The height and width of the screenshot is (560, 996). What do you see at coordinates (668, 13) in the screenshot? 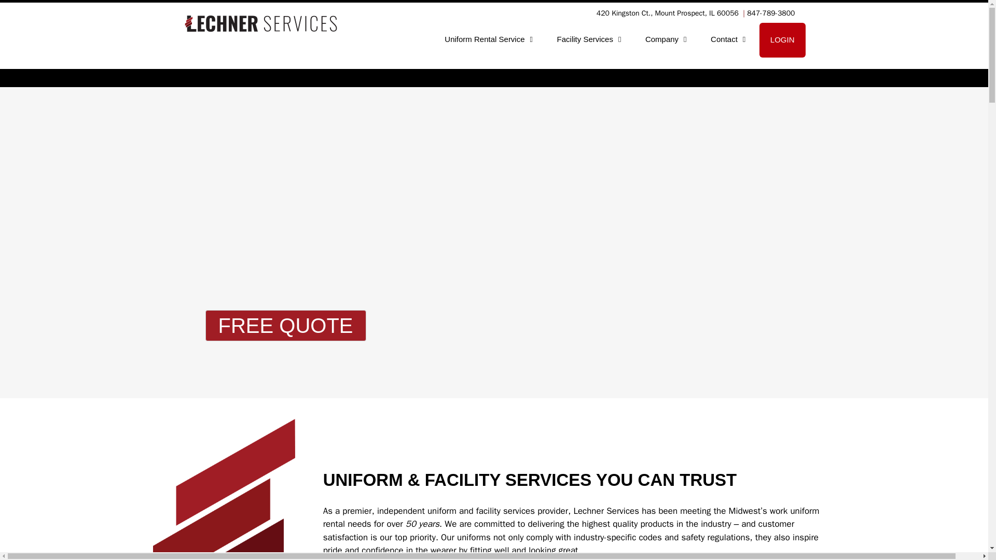
I see `420 Kingston Ct., Mount Prospect, IL 60056` at bounding box center [668, 13].